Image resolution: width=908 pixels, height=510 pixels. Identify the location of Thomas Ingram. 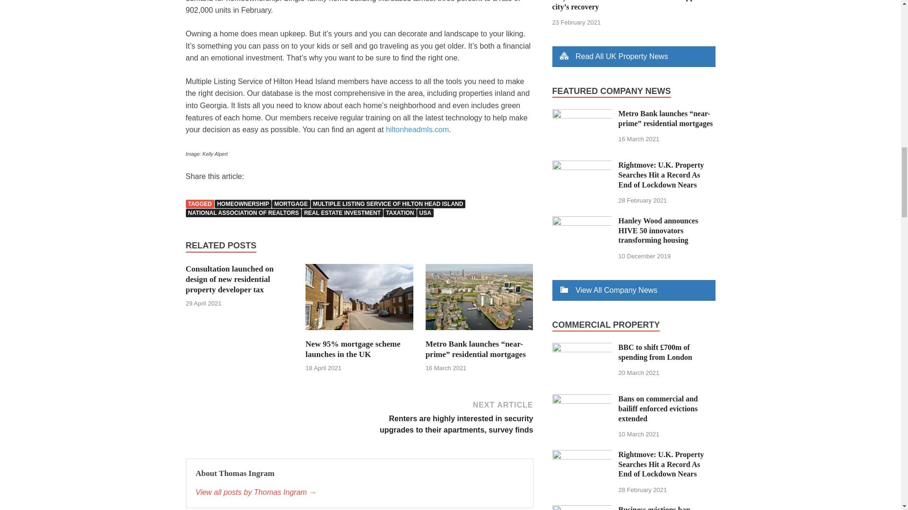
(359, 493).